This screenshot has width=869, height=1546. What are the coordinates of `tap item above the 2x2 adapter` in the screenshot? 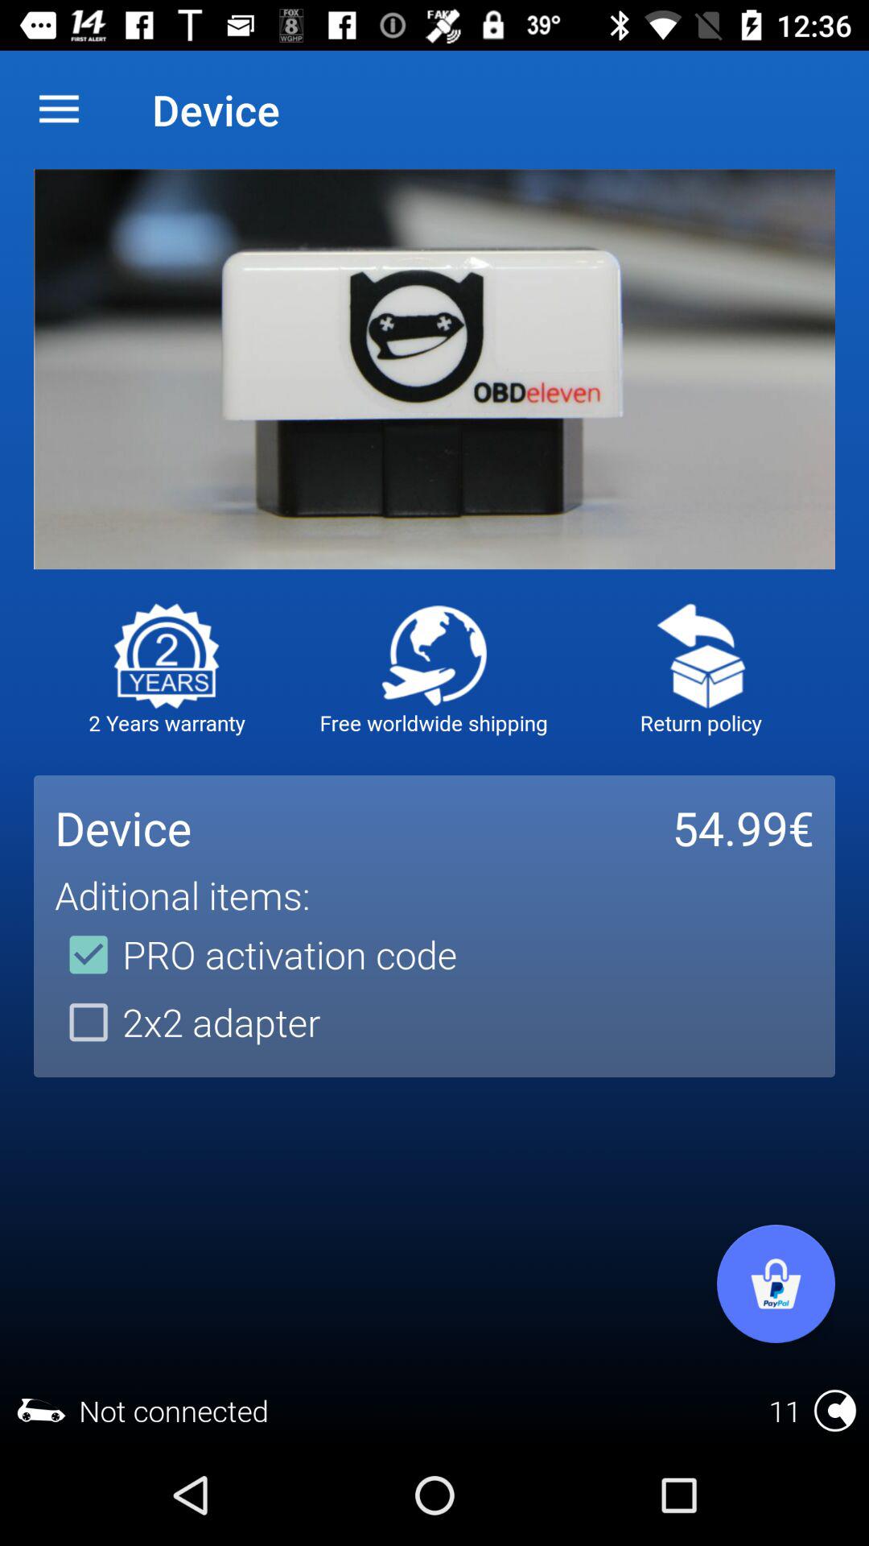 It's located at (256, 954).